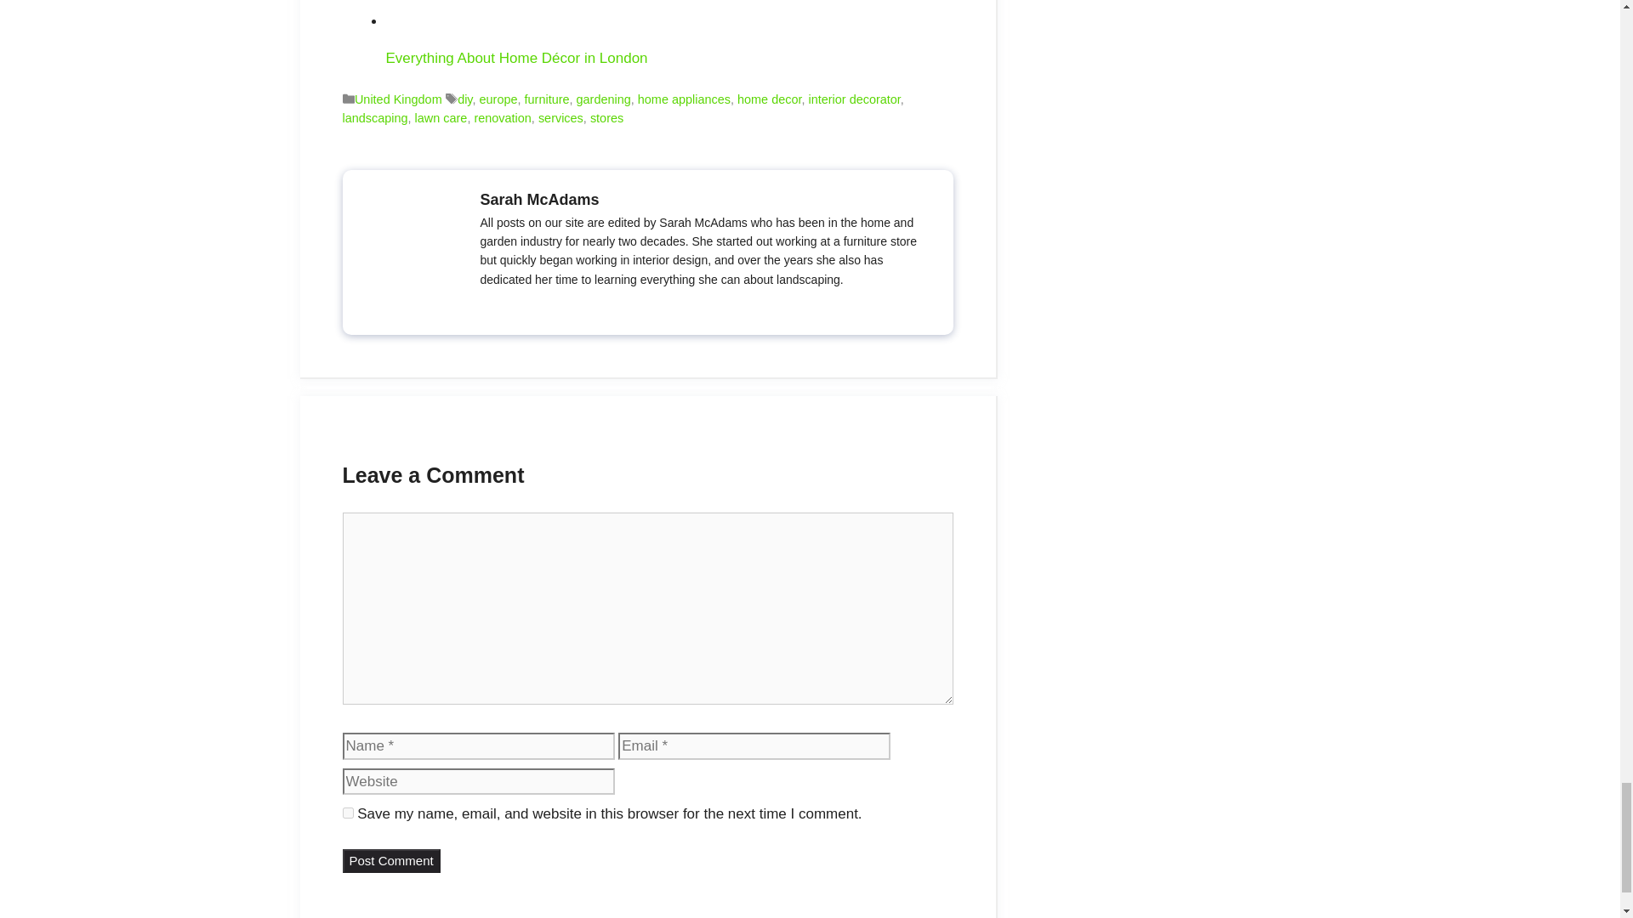 This screenshot has width=1633, height=918. Describe the element at coordinates (347, 813) in the screenshot. I see `yes` at that location.